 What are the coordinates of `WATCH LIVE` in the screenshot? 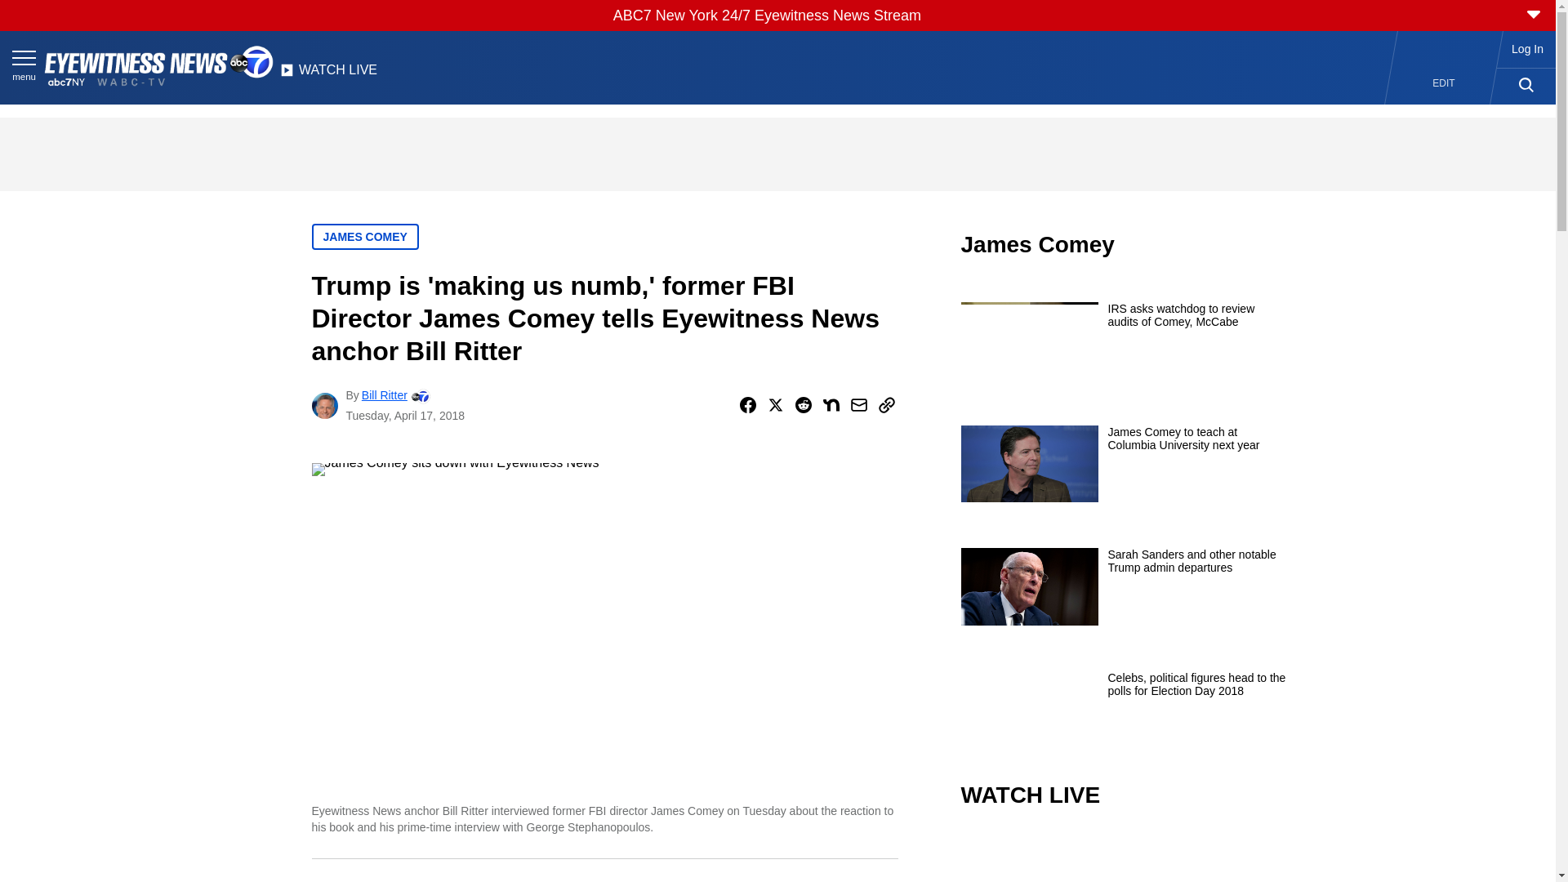 It's located at (328, 74).